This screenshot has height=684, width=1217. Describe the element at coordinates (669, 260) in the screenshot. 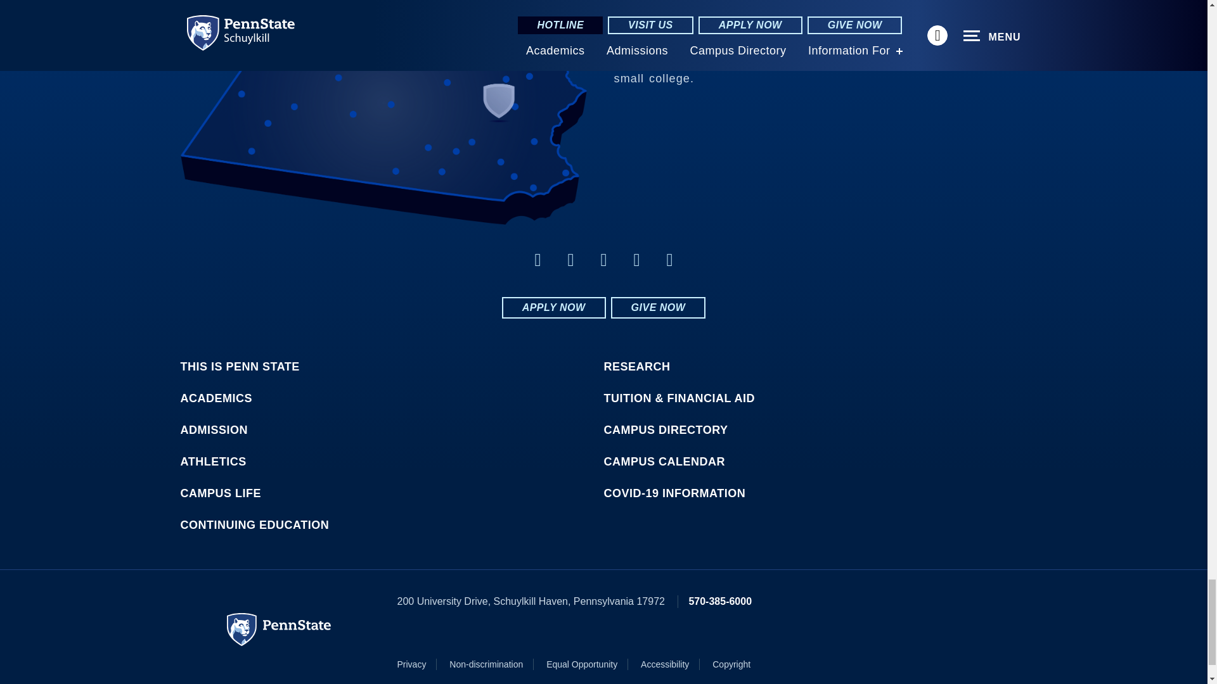

I see `instagram` at that location.